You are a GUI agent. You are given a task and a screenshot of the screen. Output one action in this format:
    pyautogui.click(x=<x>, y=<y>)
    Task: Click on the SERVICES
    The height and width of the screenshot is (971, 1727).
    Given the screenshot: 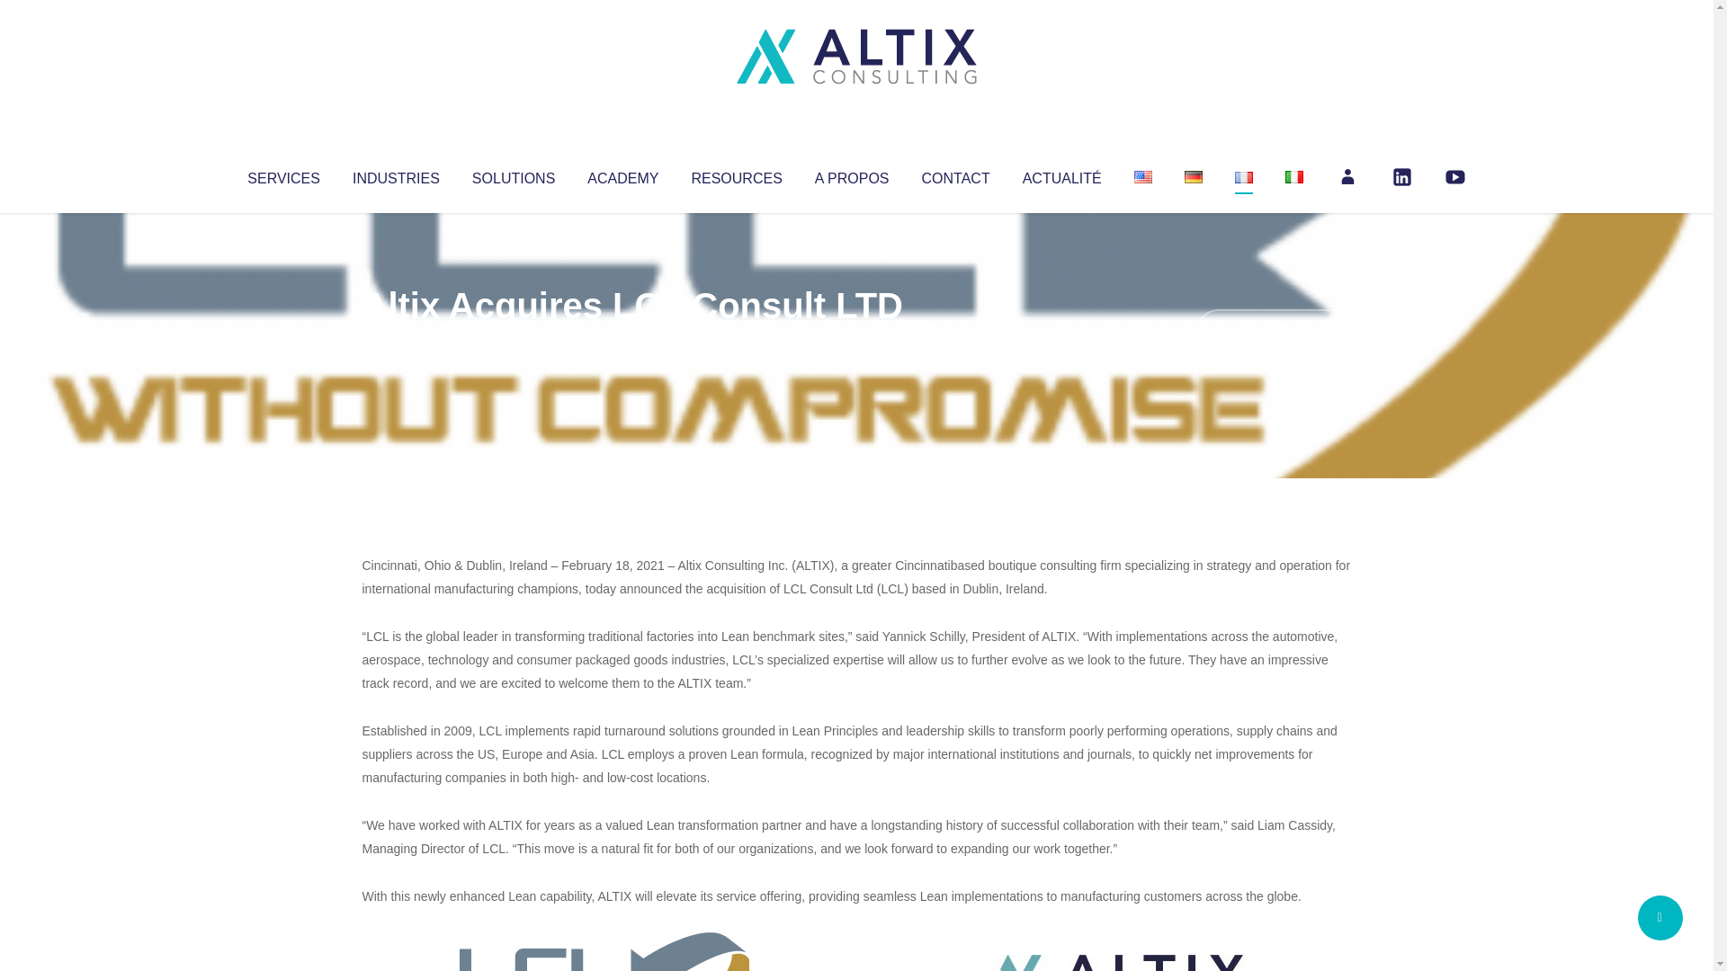 What is the action you would take?
    pyautogui.click(x=282, y=174)
    